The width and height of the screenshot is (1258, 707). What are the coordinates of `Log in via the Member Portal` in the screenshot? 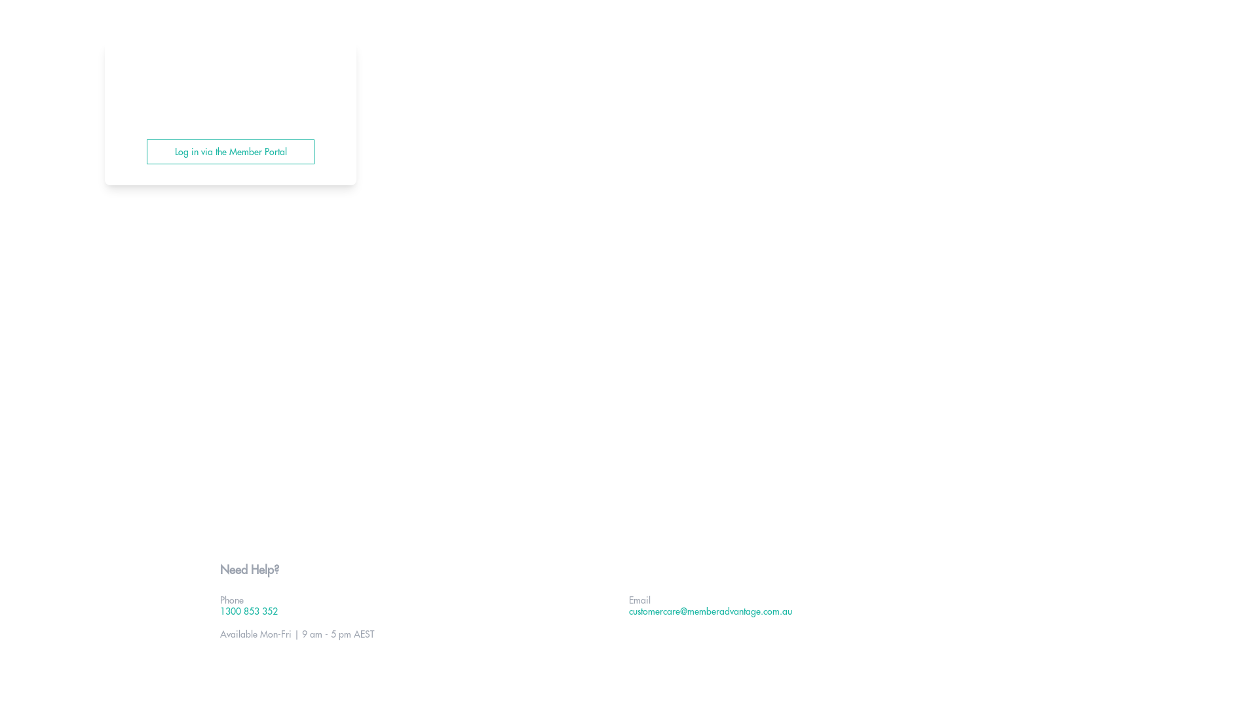 It's located at (231, 152).